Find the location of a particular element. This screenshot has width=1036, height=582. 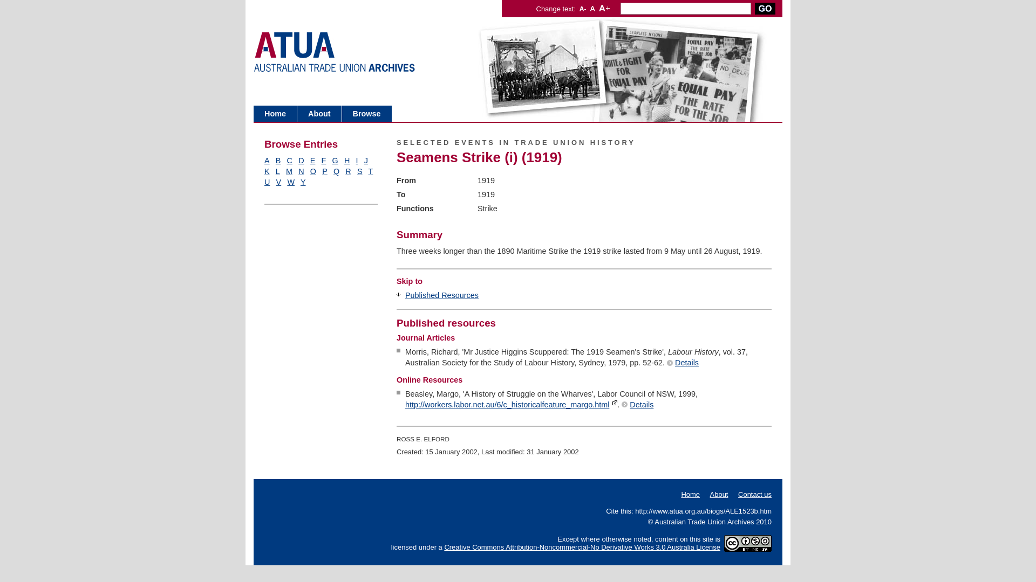

Details is located at coordinates (683, 363).